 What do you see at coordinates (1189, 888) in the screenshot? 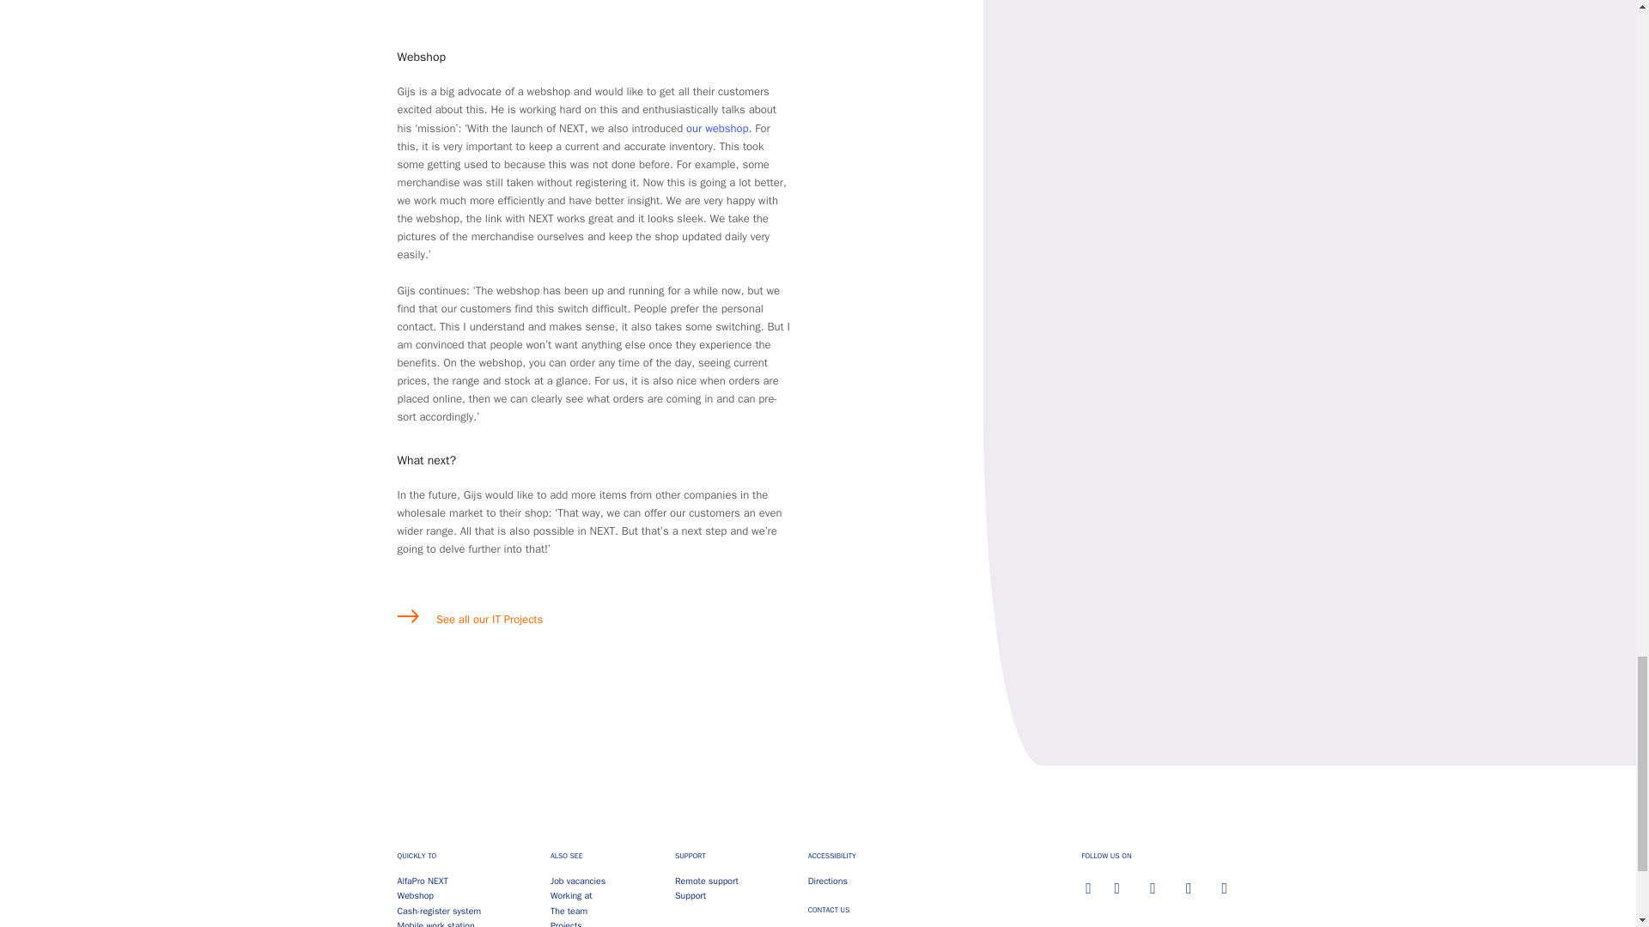
I see `Youtube` at bounding box center [1189, 888].